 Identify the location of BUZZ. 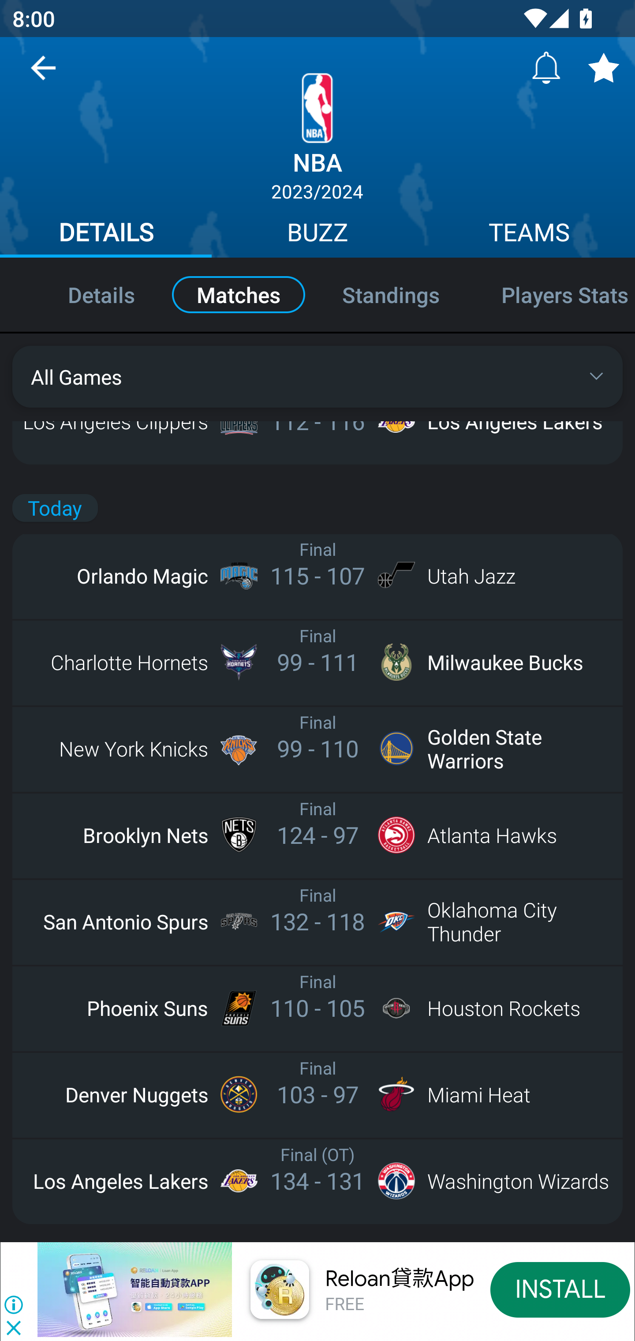
(317, 235).